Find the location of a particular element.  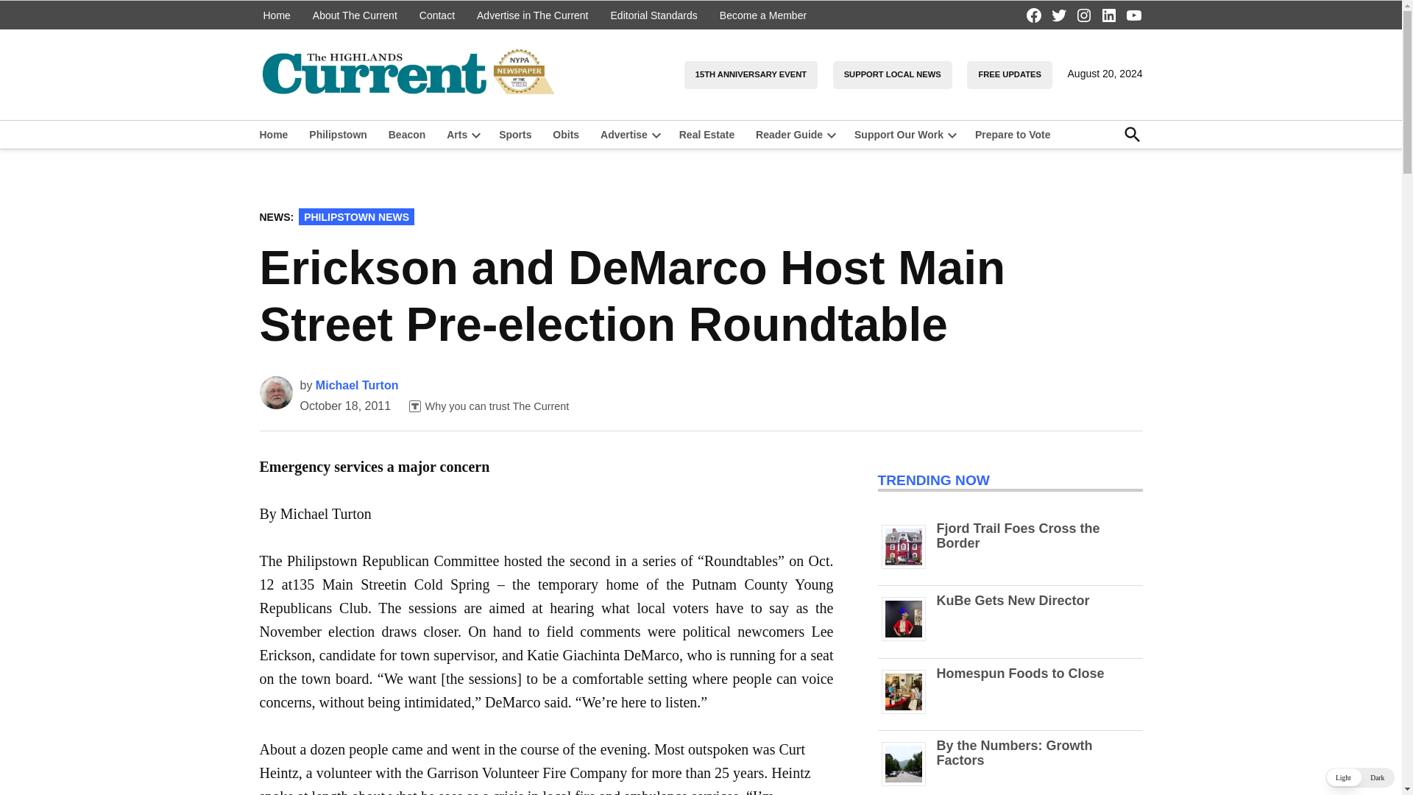

By the Numbers: Growth Factors is located at coordinates (909, 785).